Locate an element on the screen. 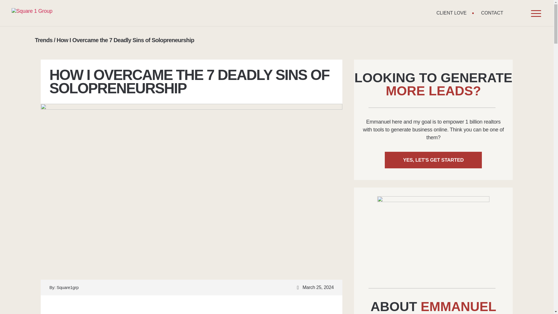 This screenshot has height=314, width=558. CONTACT is located at coordinates (492, 13).